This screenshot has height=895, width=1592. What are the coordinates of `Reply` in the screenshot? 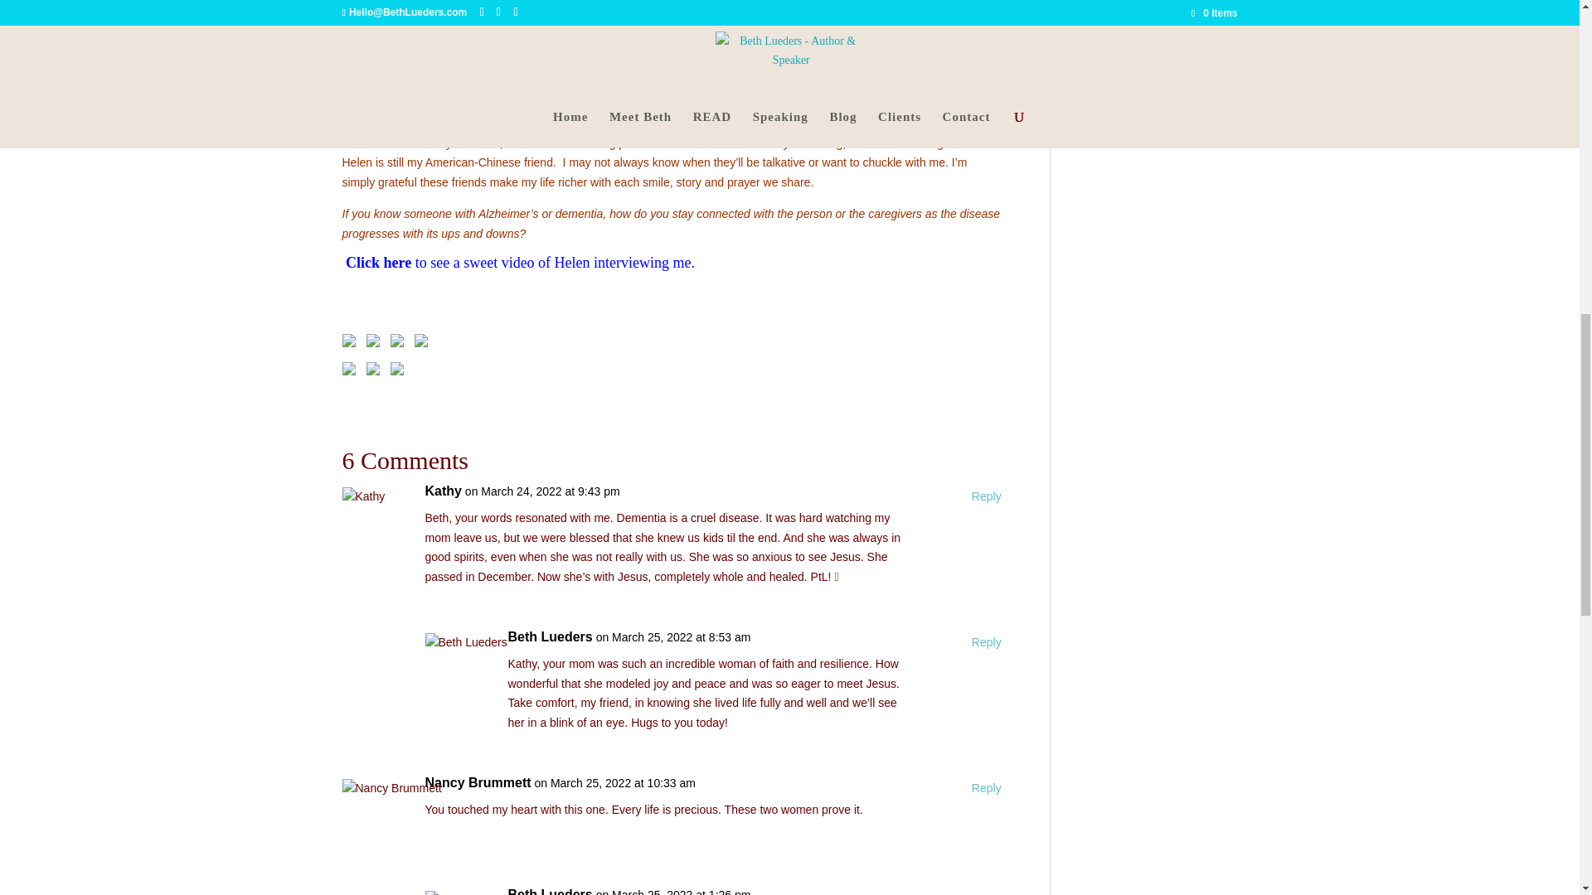 It's located at (986, 643).